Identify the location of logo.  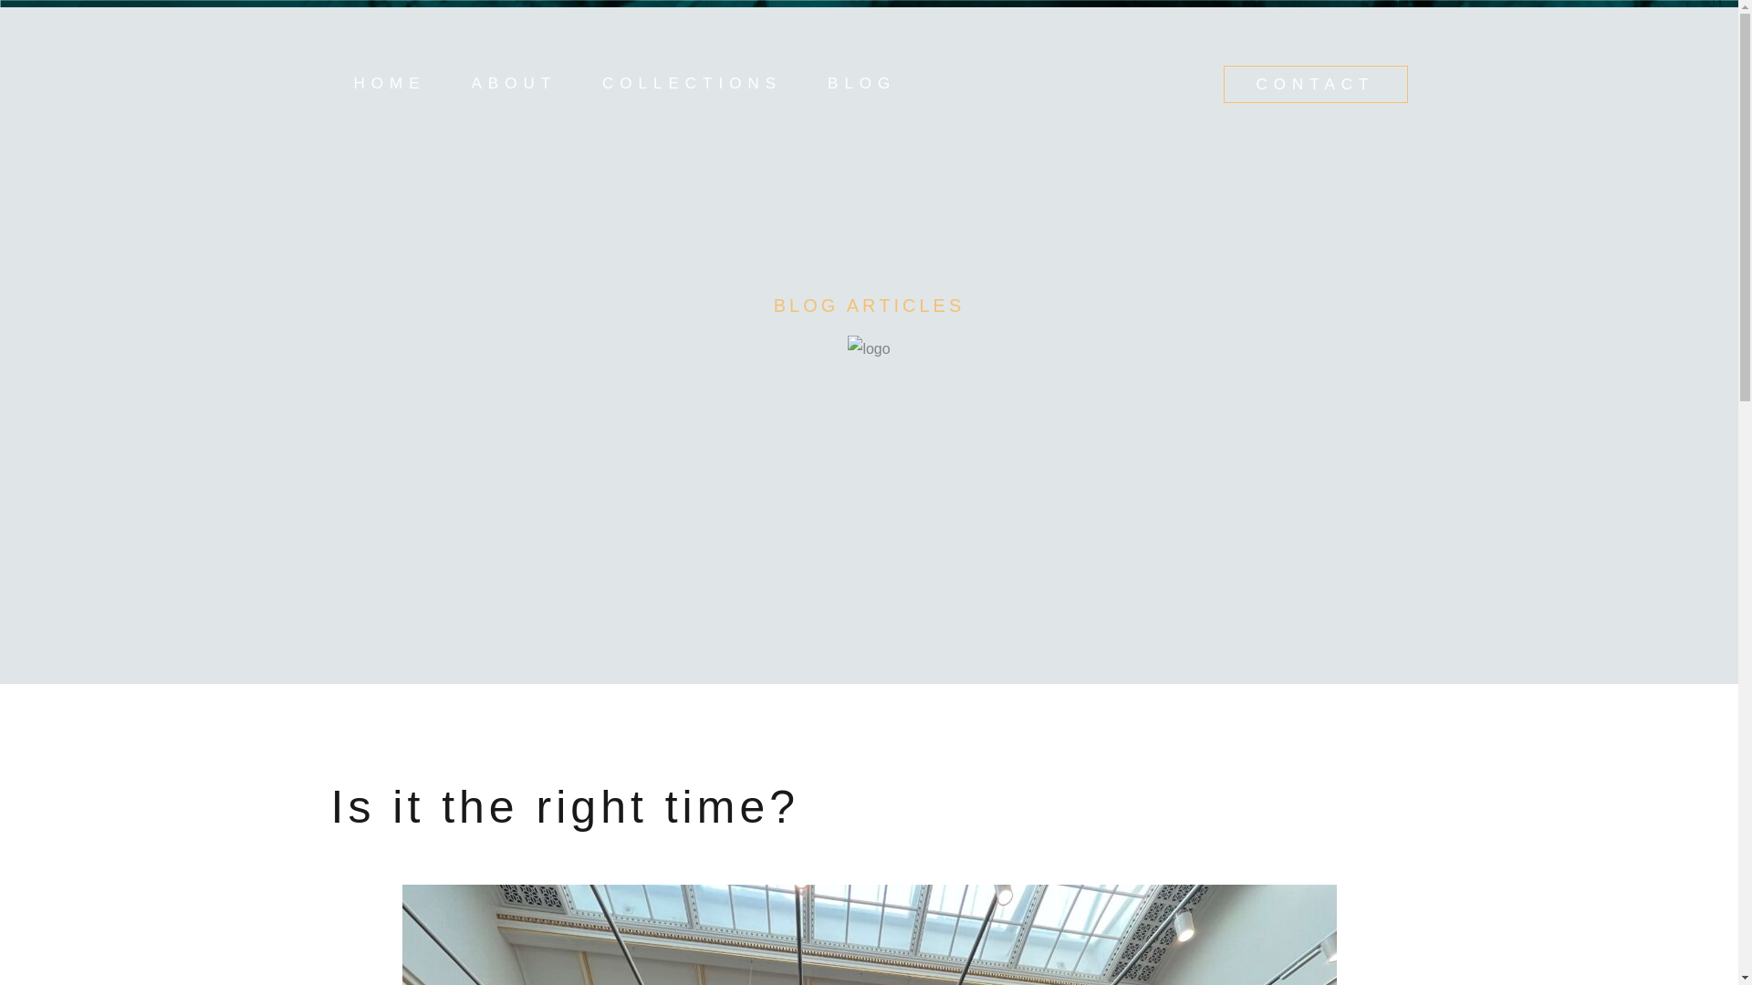
(869, 349).